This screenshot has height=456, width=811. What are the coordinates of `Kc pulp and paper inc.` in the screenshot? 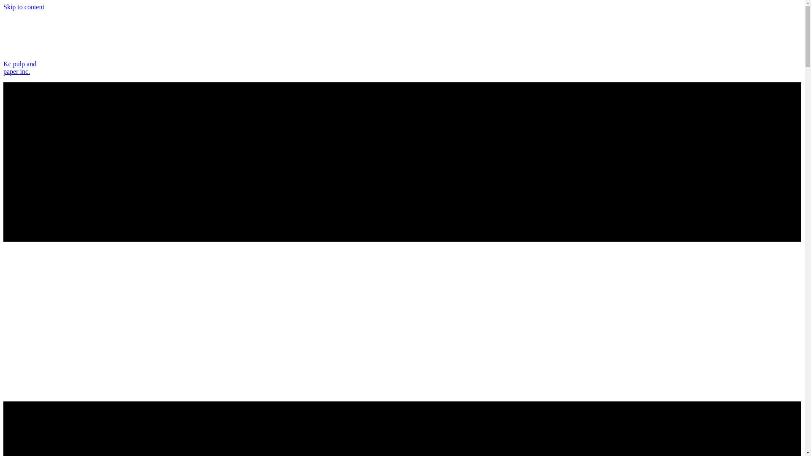 It's located at (24, 7).